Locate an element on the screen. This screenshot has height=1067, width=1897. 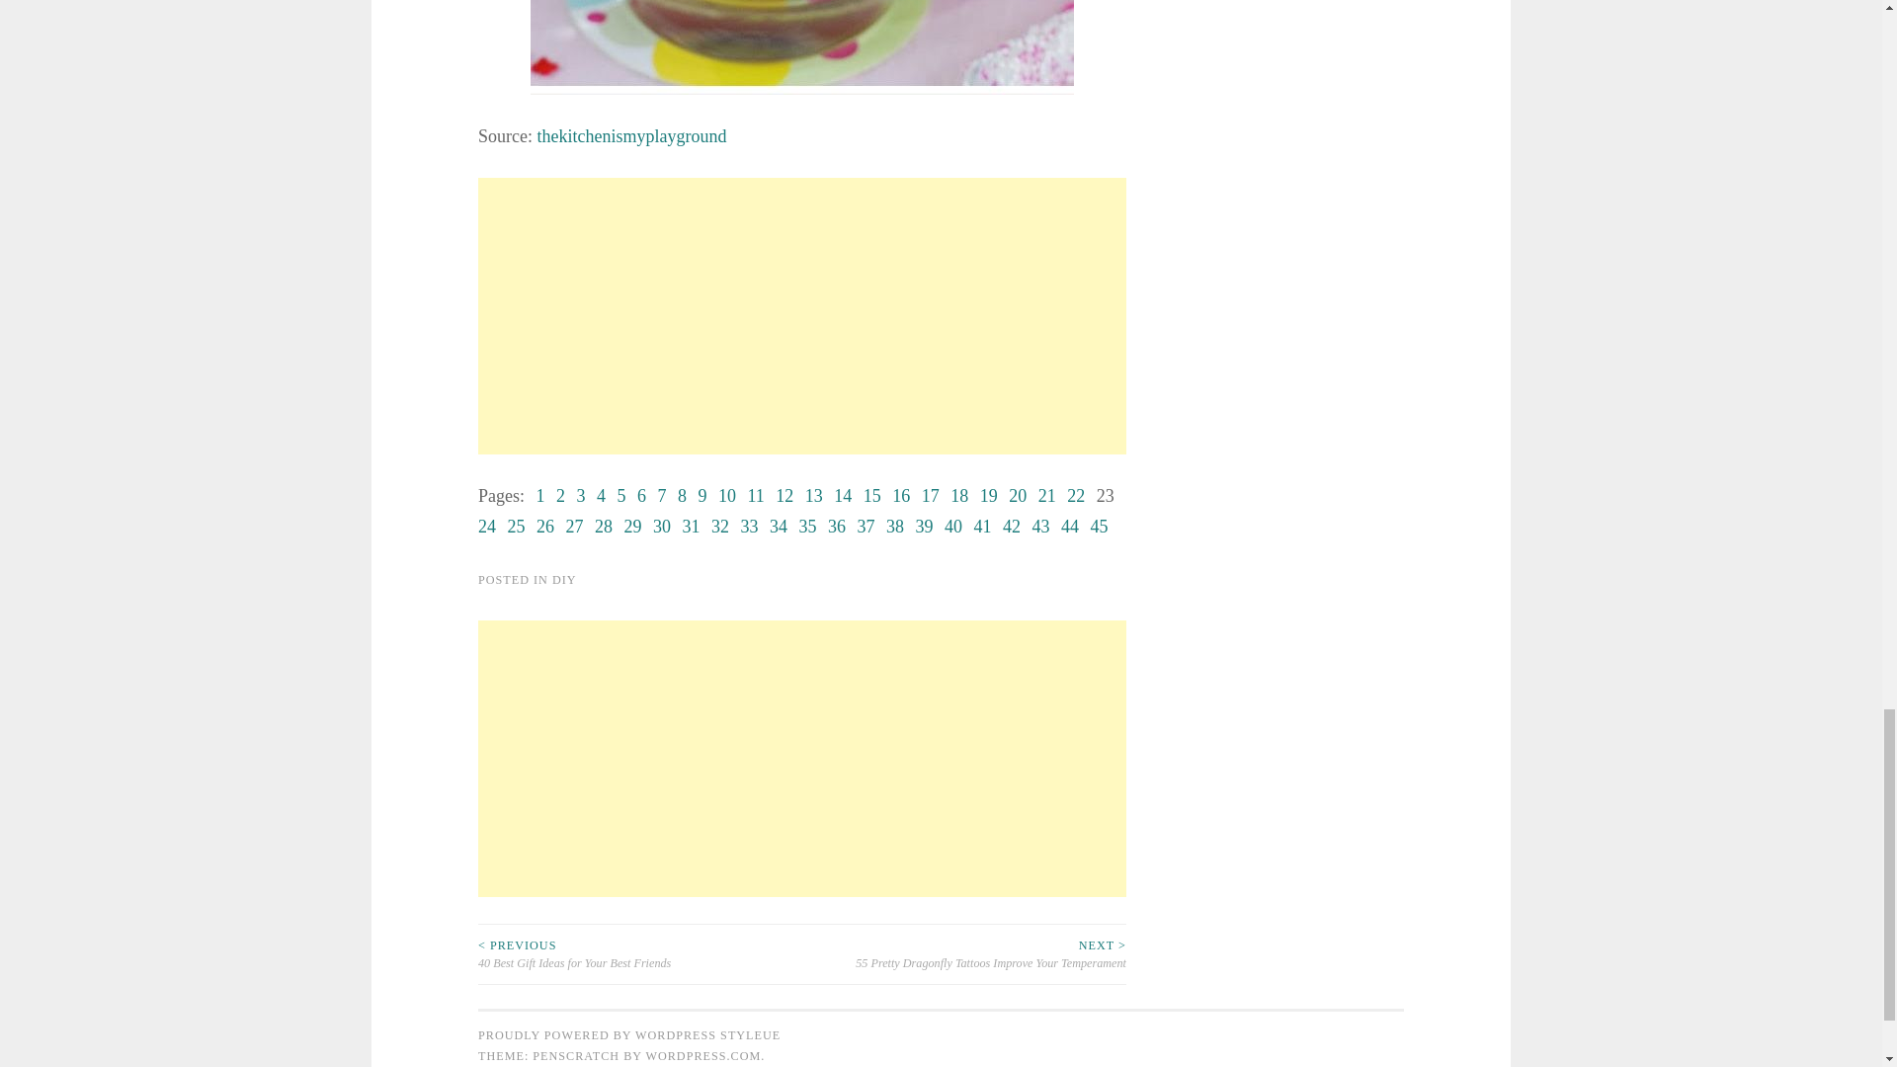
thekitchenismyplayground is located at coordinates (631, 136).